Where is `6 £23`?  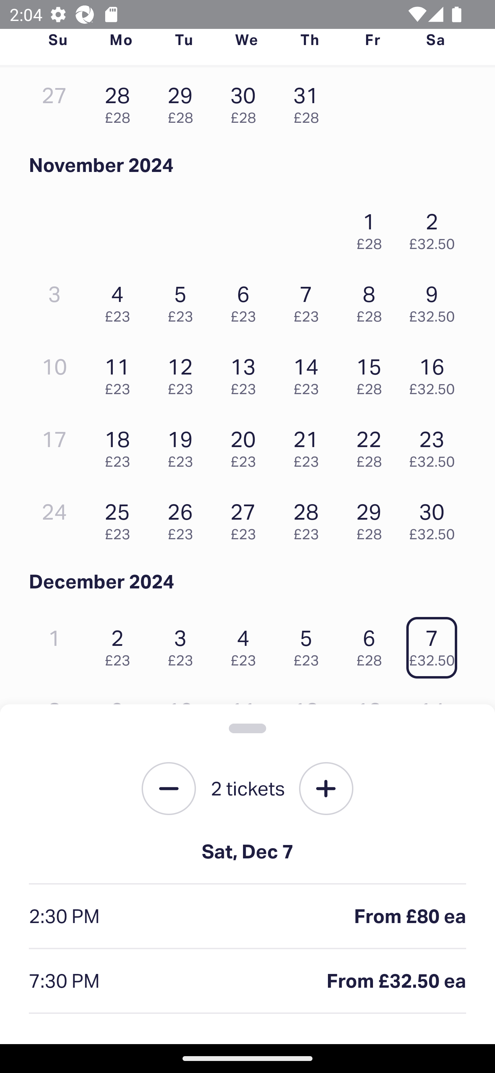
6 £23 is located at coordinates (247, 301).